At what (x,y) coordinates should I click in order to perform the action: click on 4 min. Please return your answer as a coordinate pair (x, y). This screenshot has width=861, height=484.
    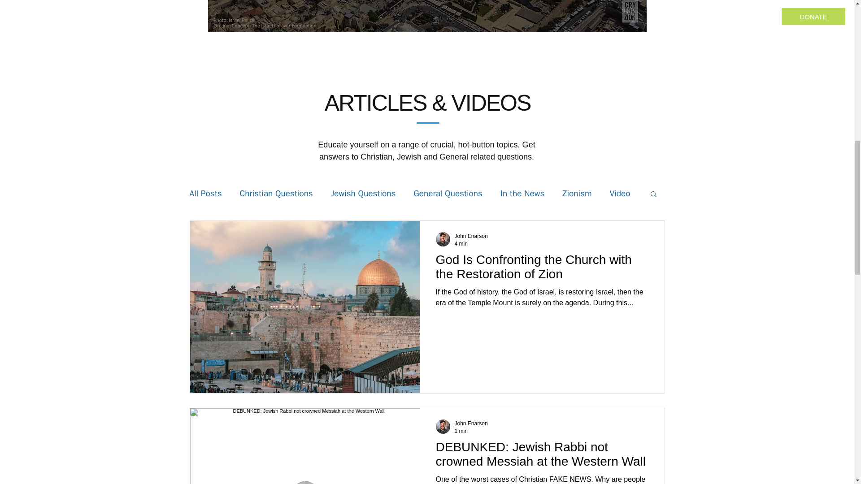
    Looking at the image, I should click on (461, 243).